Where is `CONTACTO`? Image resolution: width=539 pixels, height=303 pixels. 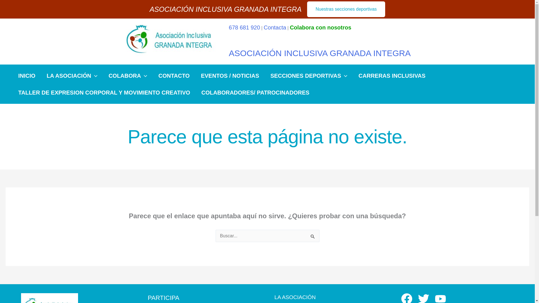
CONTACTO is located at coordinates (174, 76).